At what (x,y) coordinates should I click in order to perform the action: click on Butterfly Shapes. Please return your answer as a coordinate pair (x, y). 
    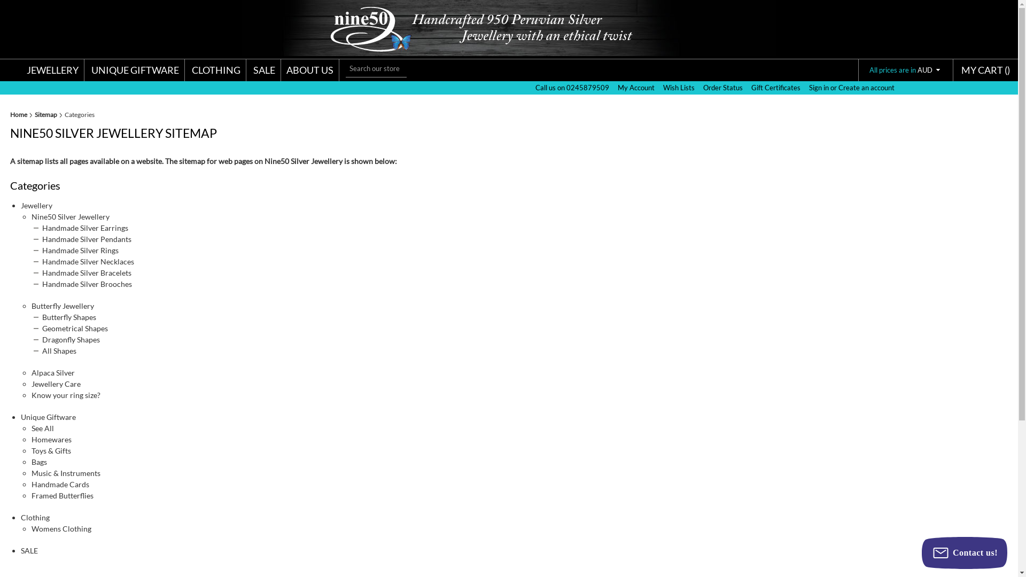
    Looking at the image, I should click on (69, 317).